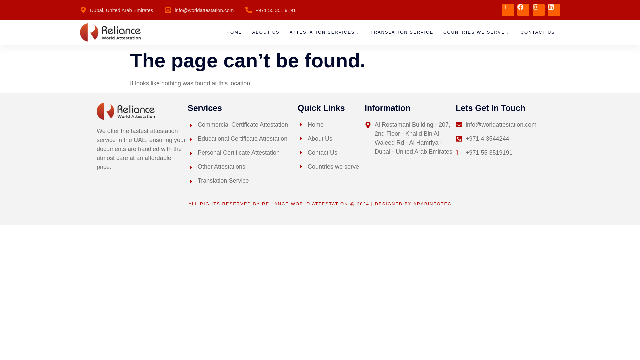  I want to click on ABOUT US, so click(266, 33).